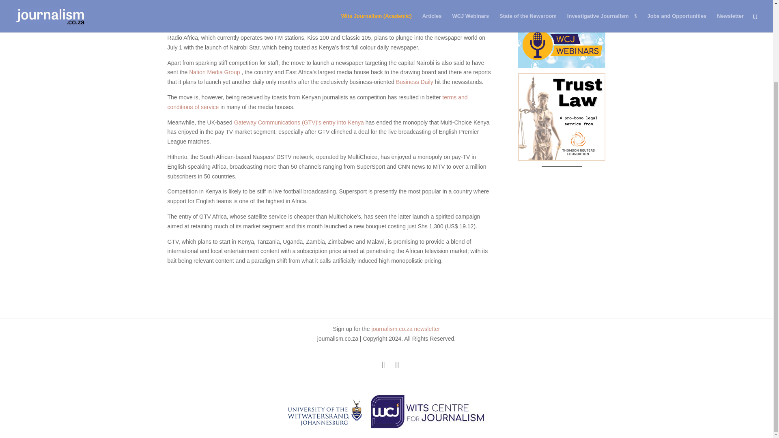 This screenshot has width=779, height=438. I want to click on Nation Media Group, so click(214, 72).